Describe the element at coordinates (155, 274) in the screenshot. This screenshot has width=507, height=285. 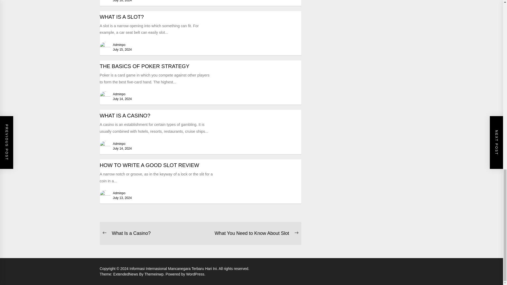
I see `Themeinwp` at that location.